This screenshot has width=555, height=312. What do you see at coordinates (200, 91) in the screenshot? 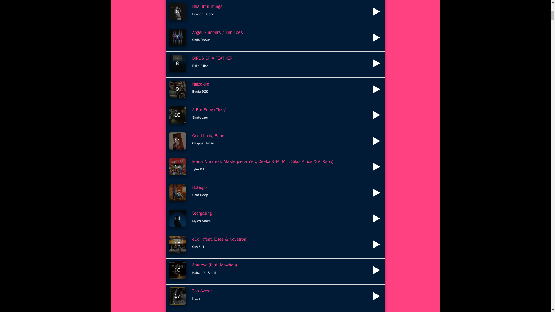
I see `Busta 929` at bounding box center [200, 91].